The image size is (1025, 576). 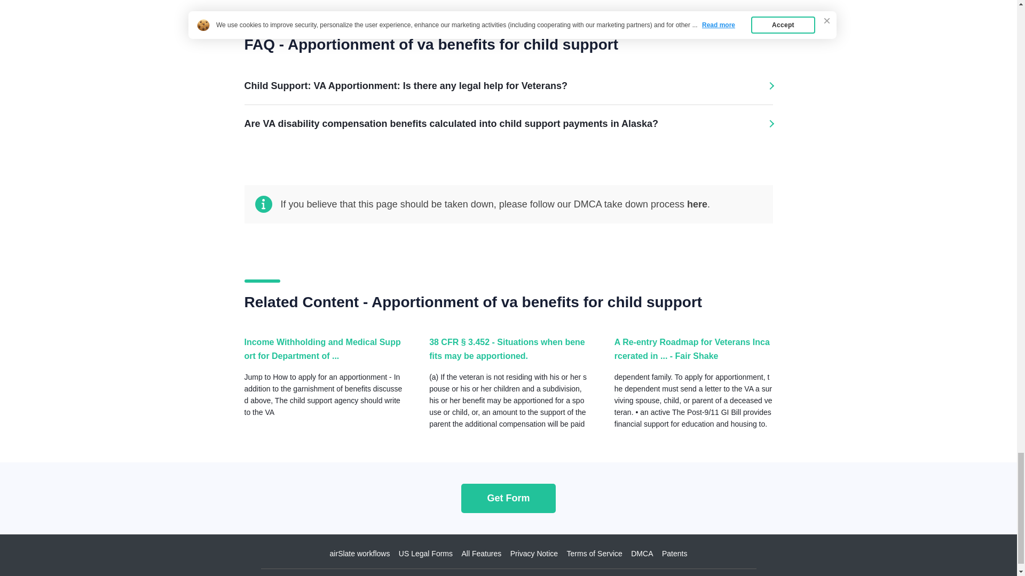 What do you see at coordinates (674, 554) in the screenshot?
I see `Patents` at bounding box center [674, 554].